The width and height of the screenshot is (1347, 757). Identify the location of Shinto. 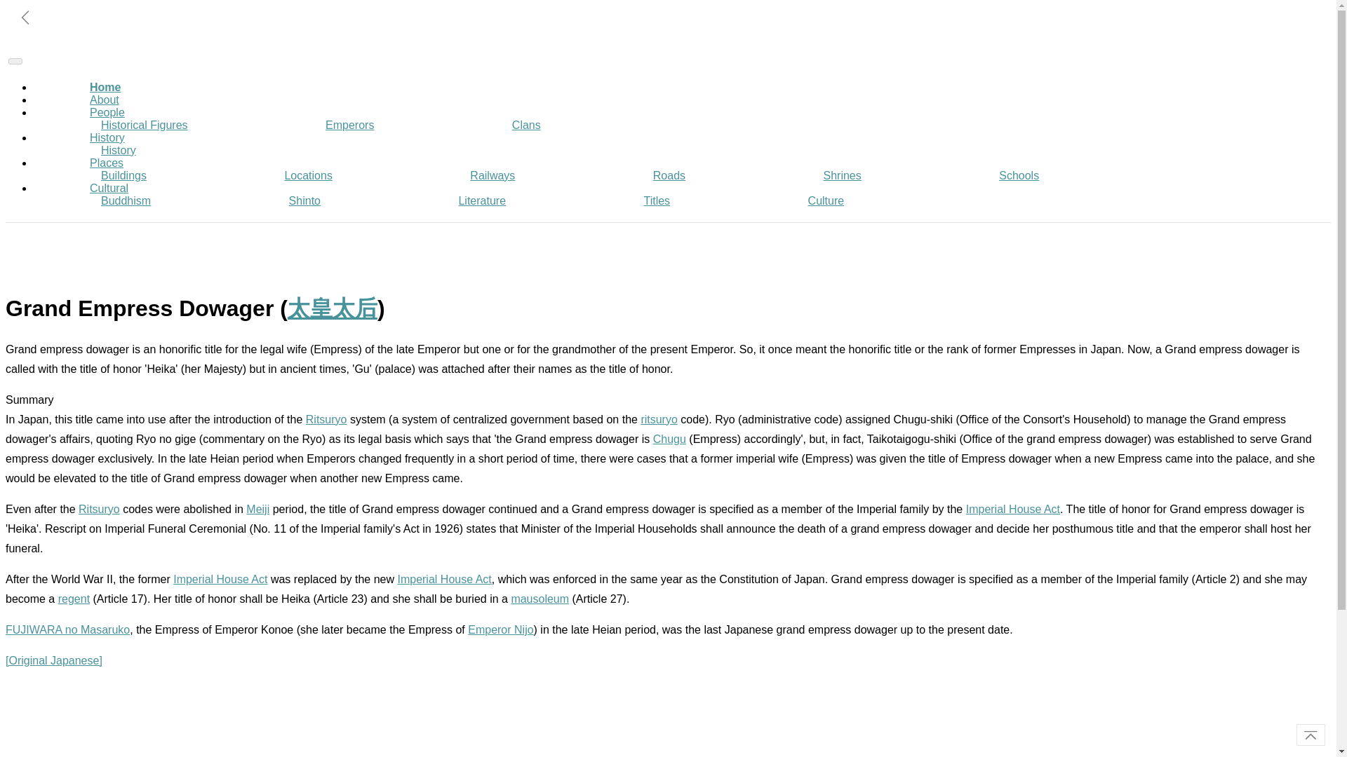
(304, 200).